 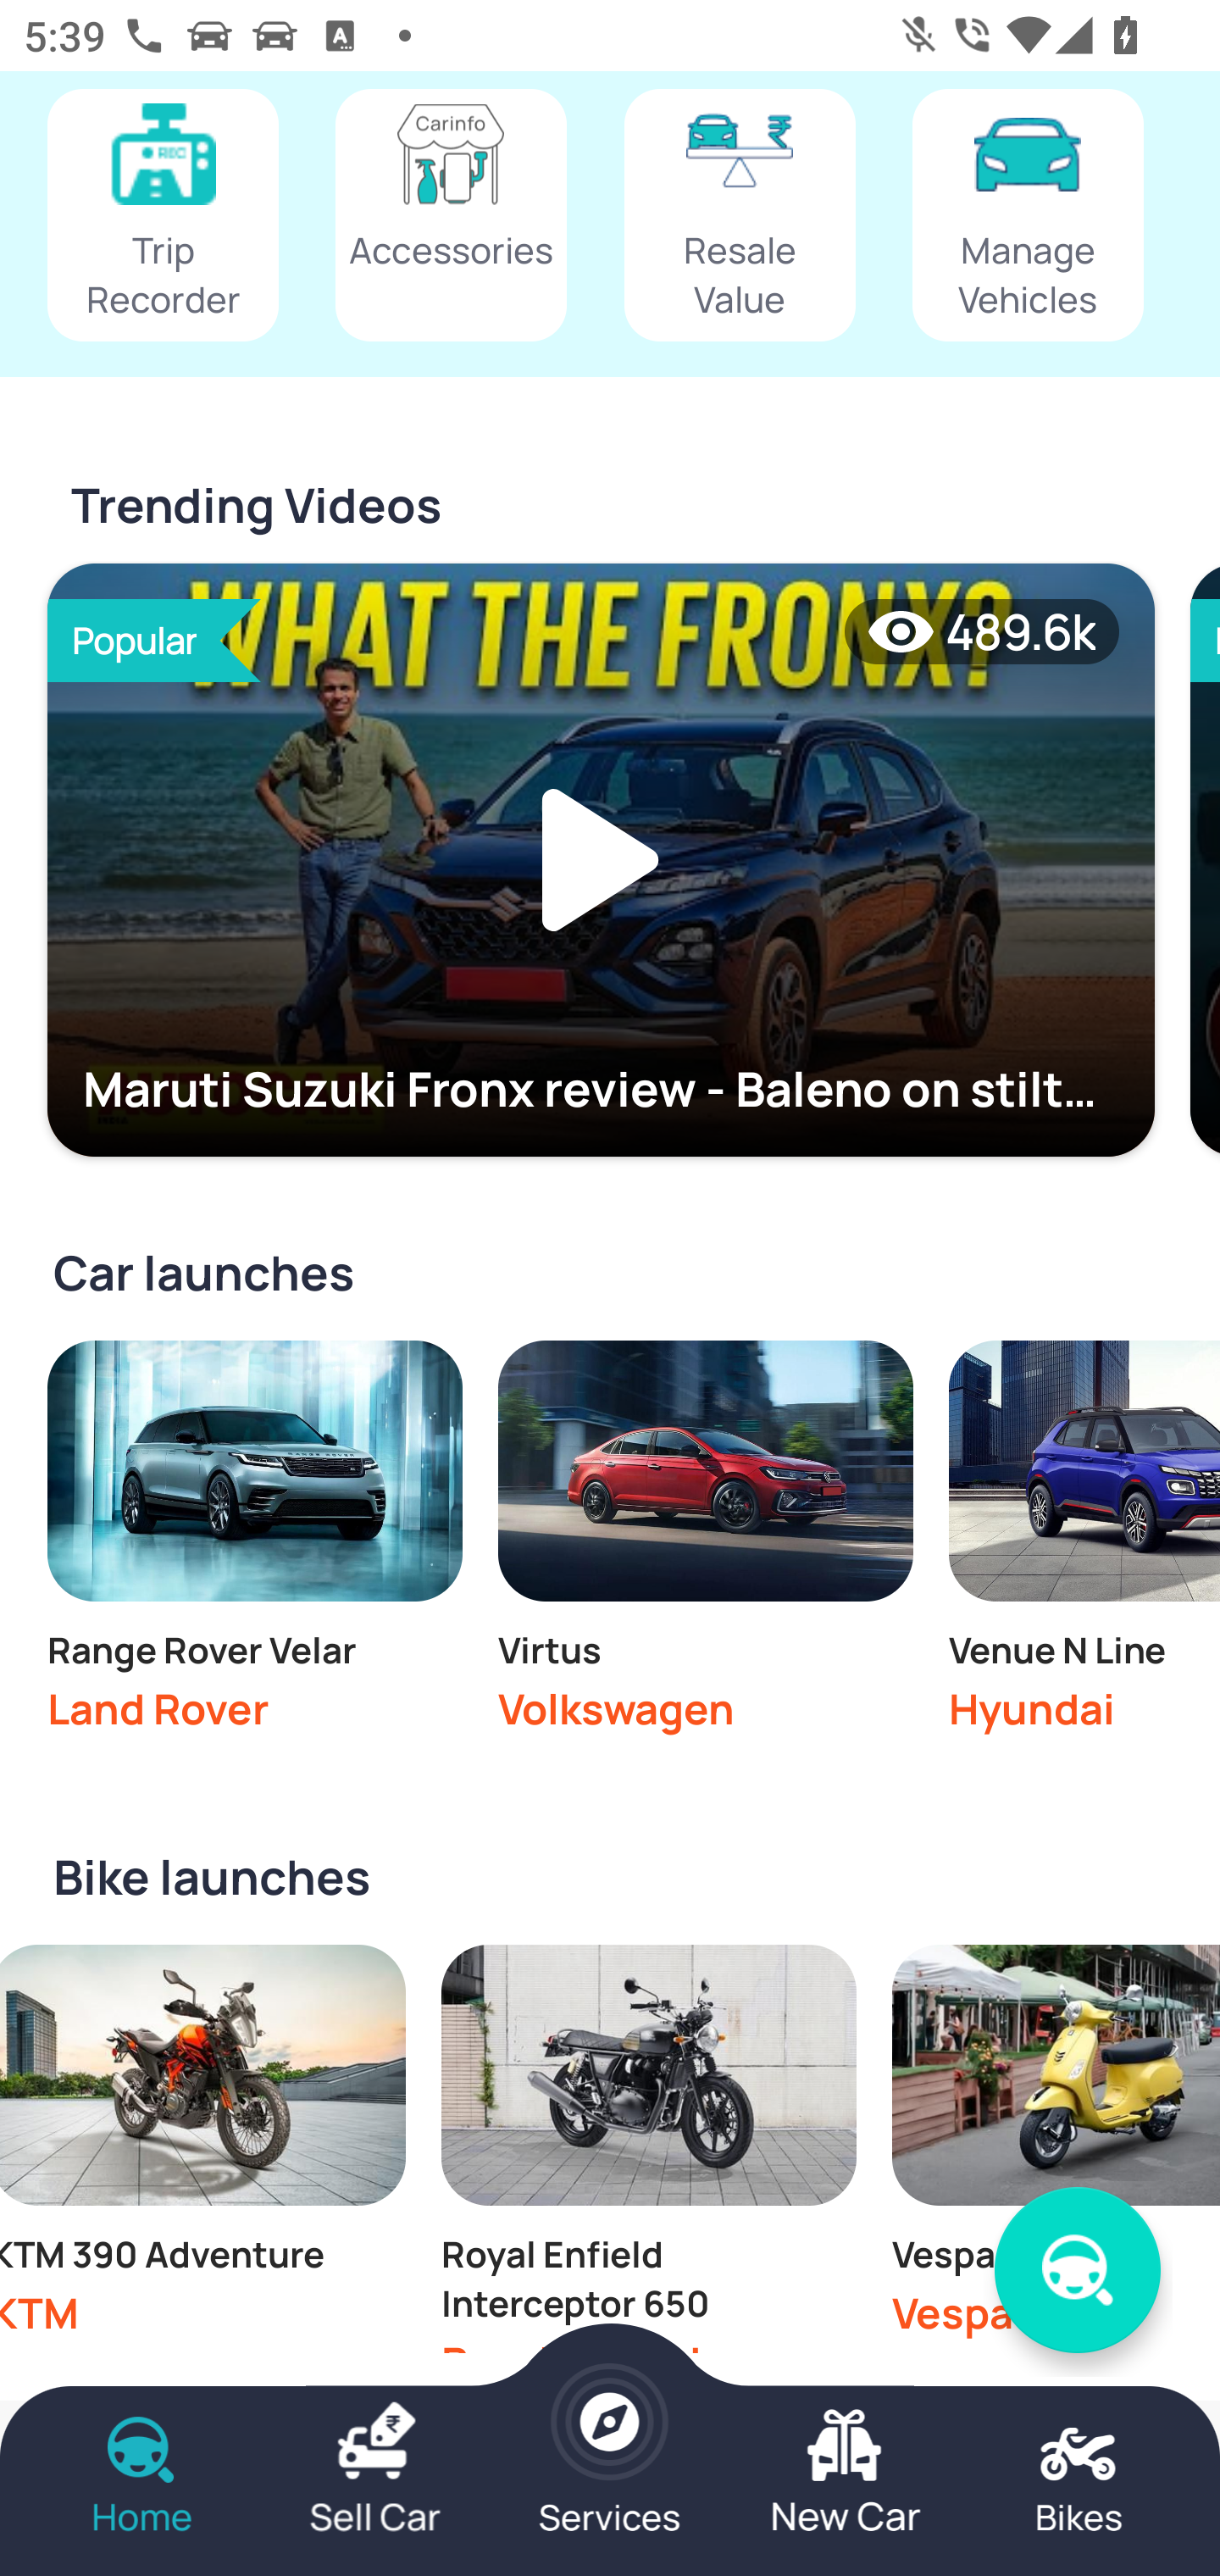 I want to click on Accessories, so click(x=451, y=216).